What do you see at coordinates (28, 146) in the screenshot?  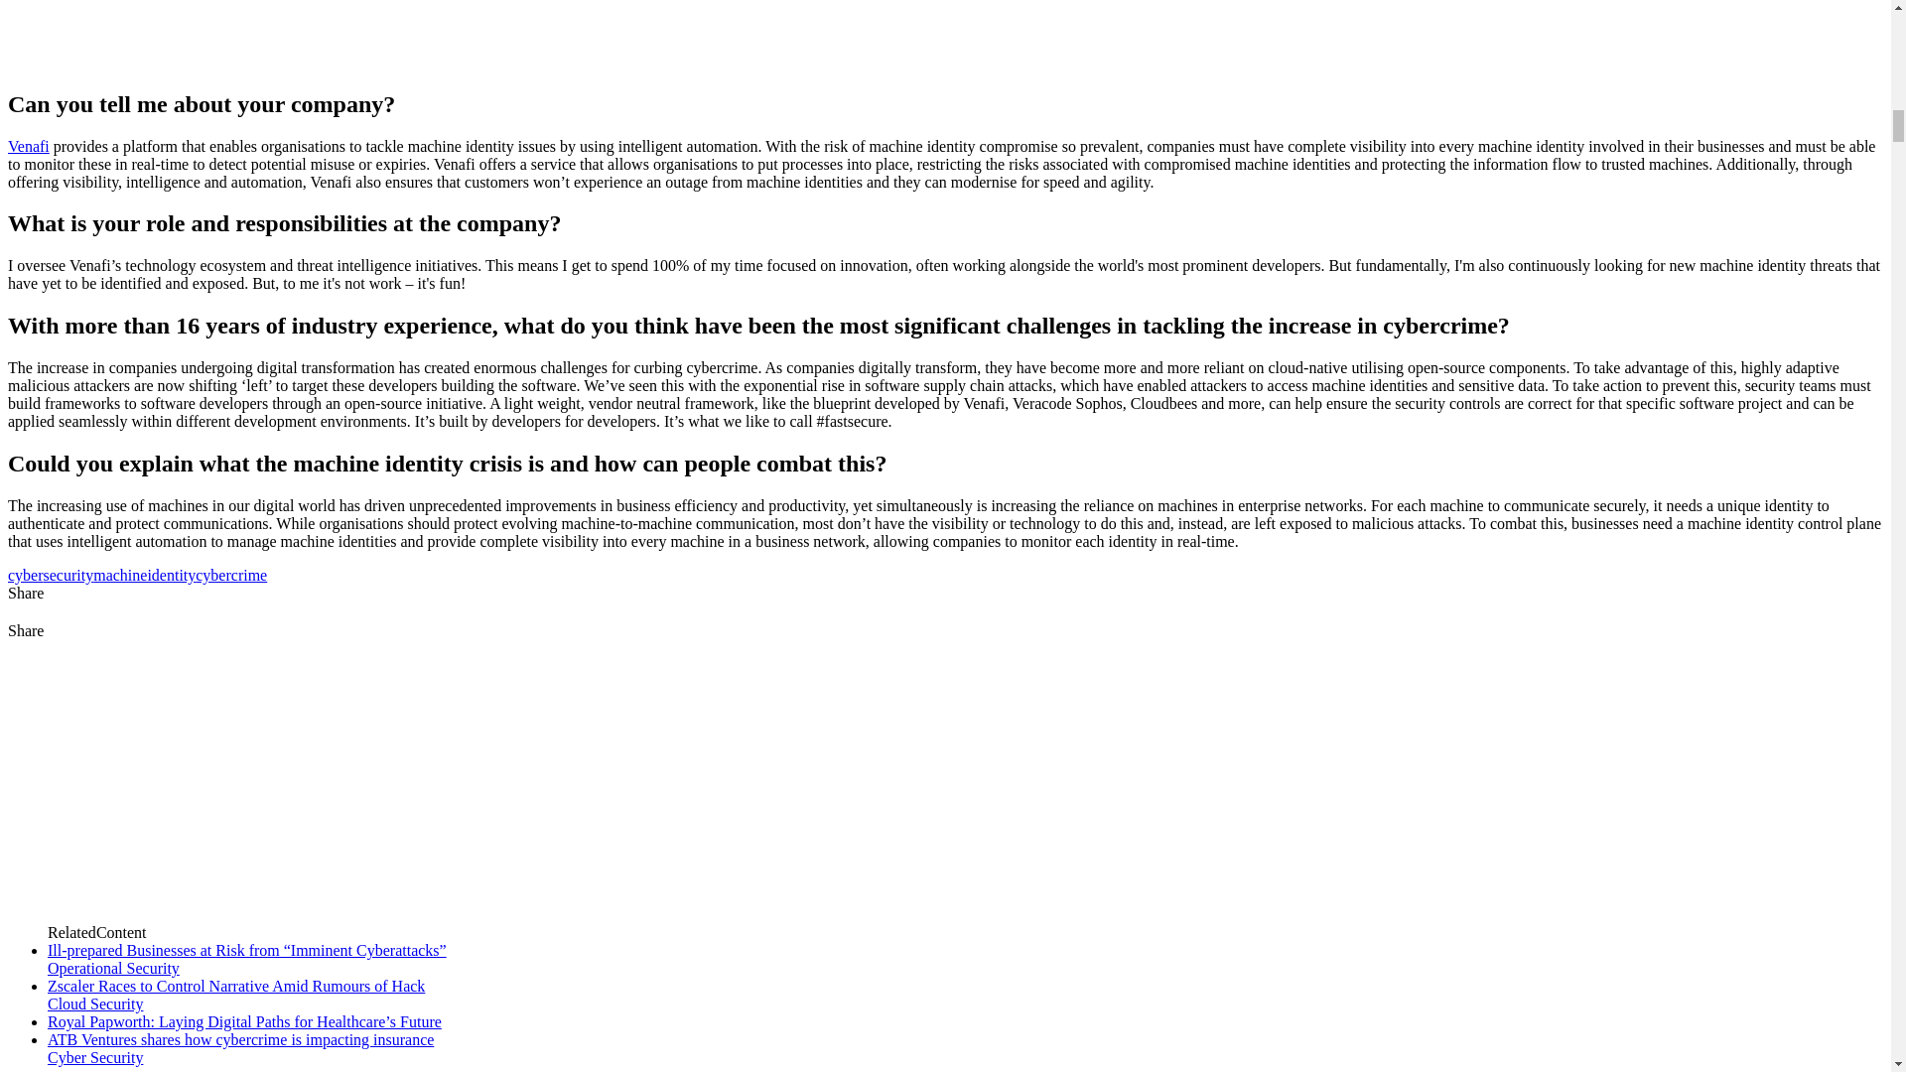 I see `Venafi` at bounding box center [28, 146].